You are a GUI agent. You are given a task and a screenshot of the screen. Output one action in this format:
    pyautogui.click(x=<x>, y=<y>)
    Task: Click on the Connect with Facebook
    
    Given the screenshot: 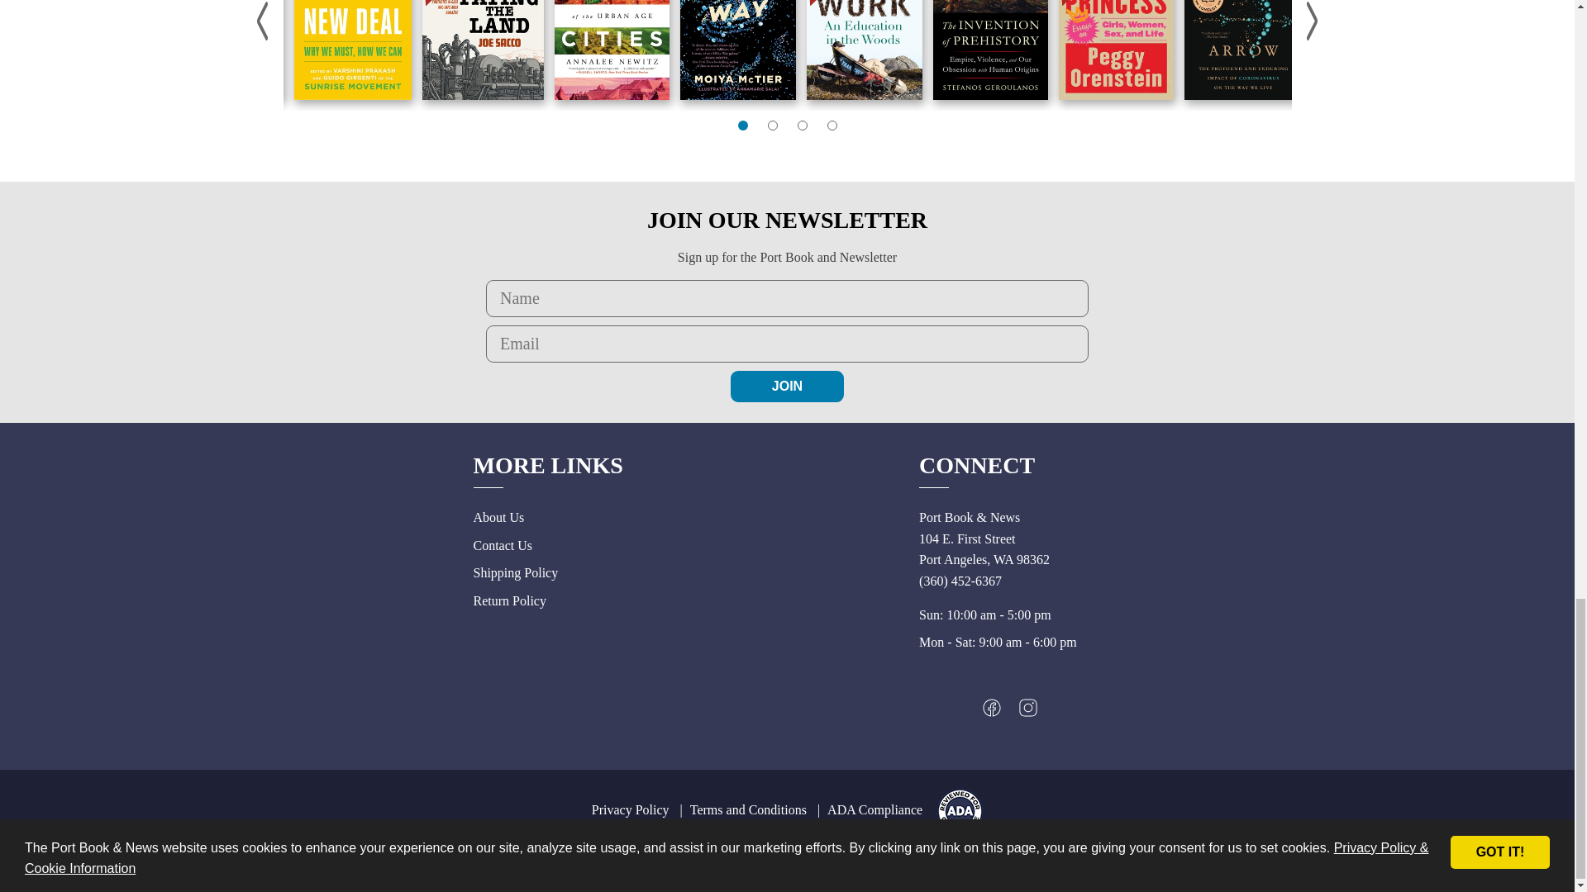 What is the action you would take?
    pyautogui.click(x=992, y=712)
    